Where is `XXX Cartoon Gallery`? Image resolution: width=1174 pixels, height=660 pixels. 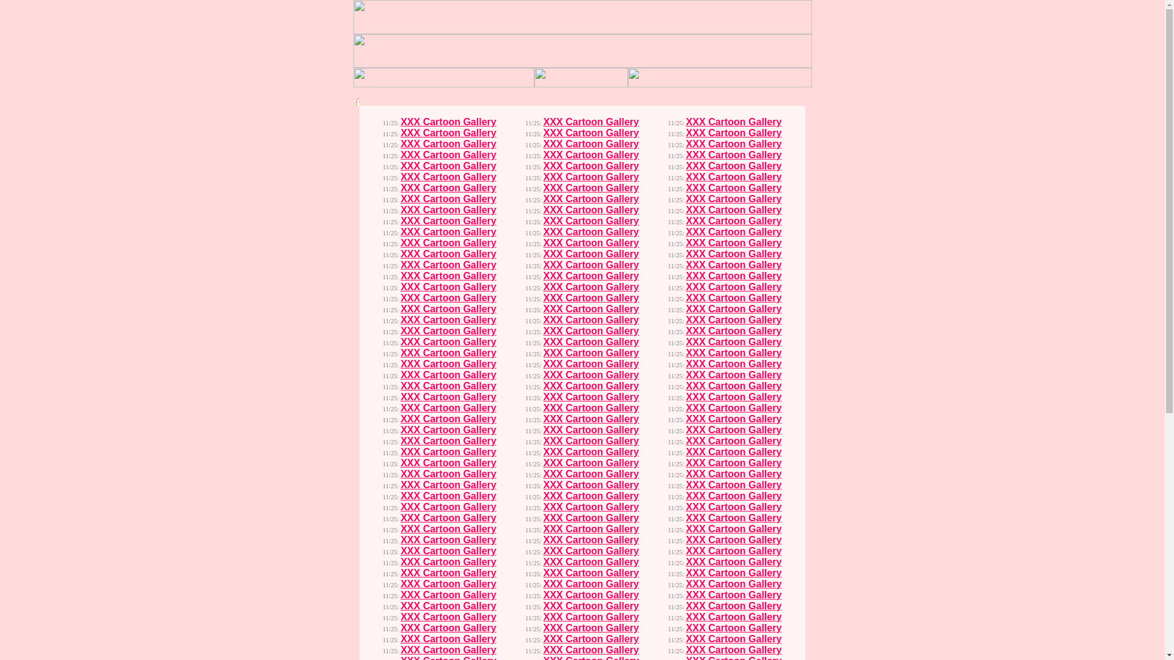
XXX Cartoon Gallery is located at coordinates (449, 309).